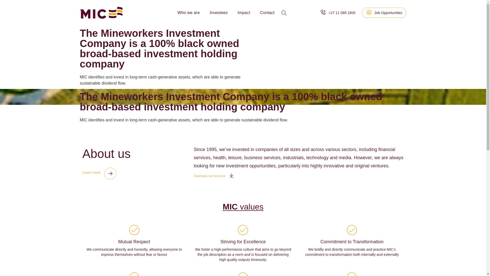 The image size is (490, 276). What do you see at coordinates (267, 13) in the screenshot?
I see `Contact` at bounding box center [267, 13].